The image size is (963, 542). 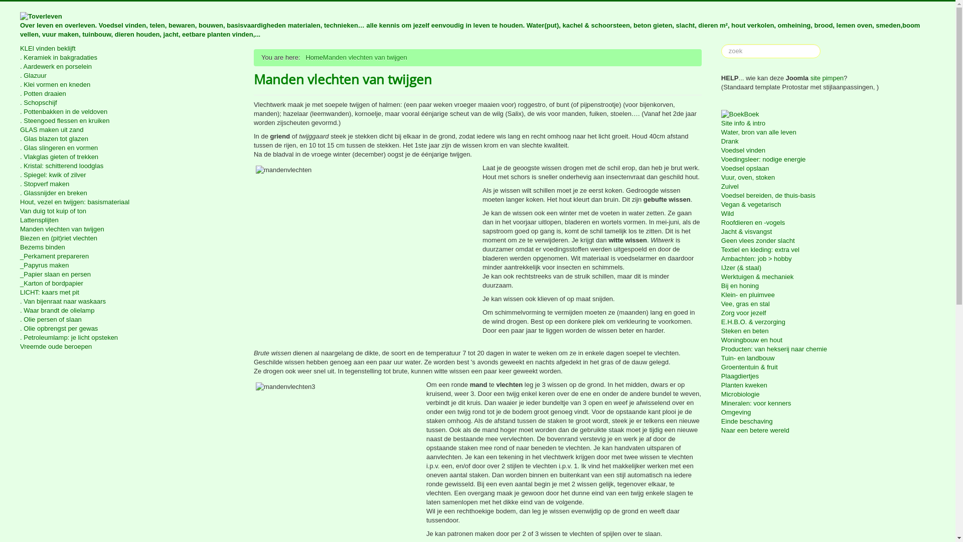 I want to click on . Stopverf maken, so click(x=127, y=184).